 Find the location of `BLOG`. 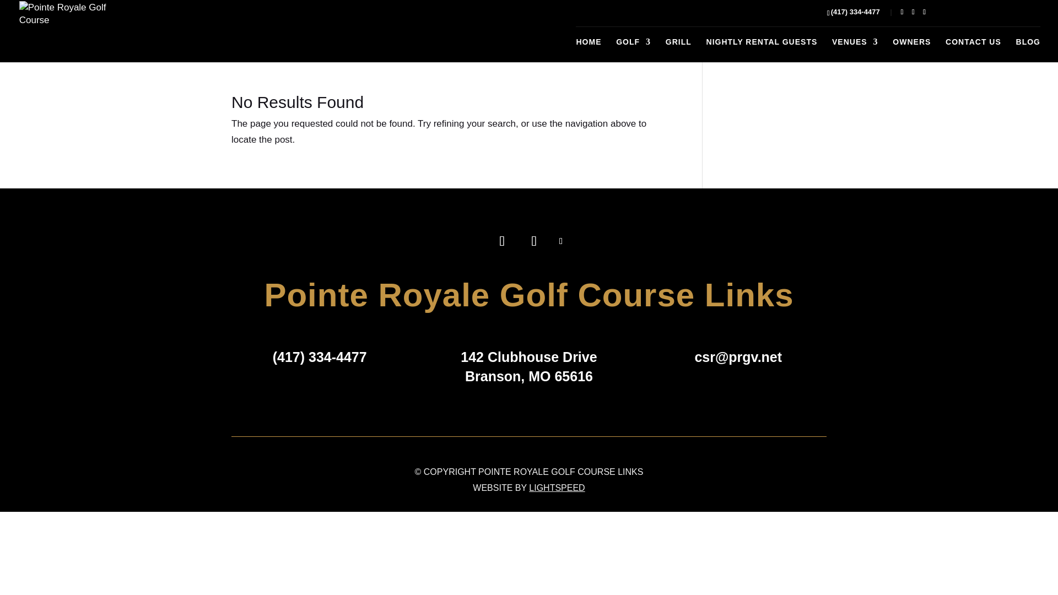

BLOG is located at coordinates (1028, 50).